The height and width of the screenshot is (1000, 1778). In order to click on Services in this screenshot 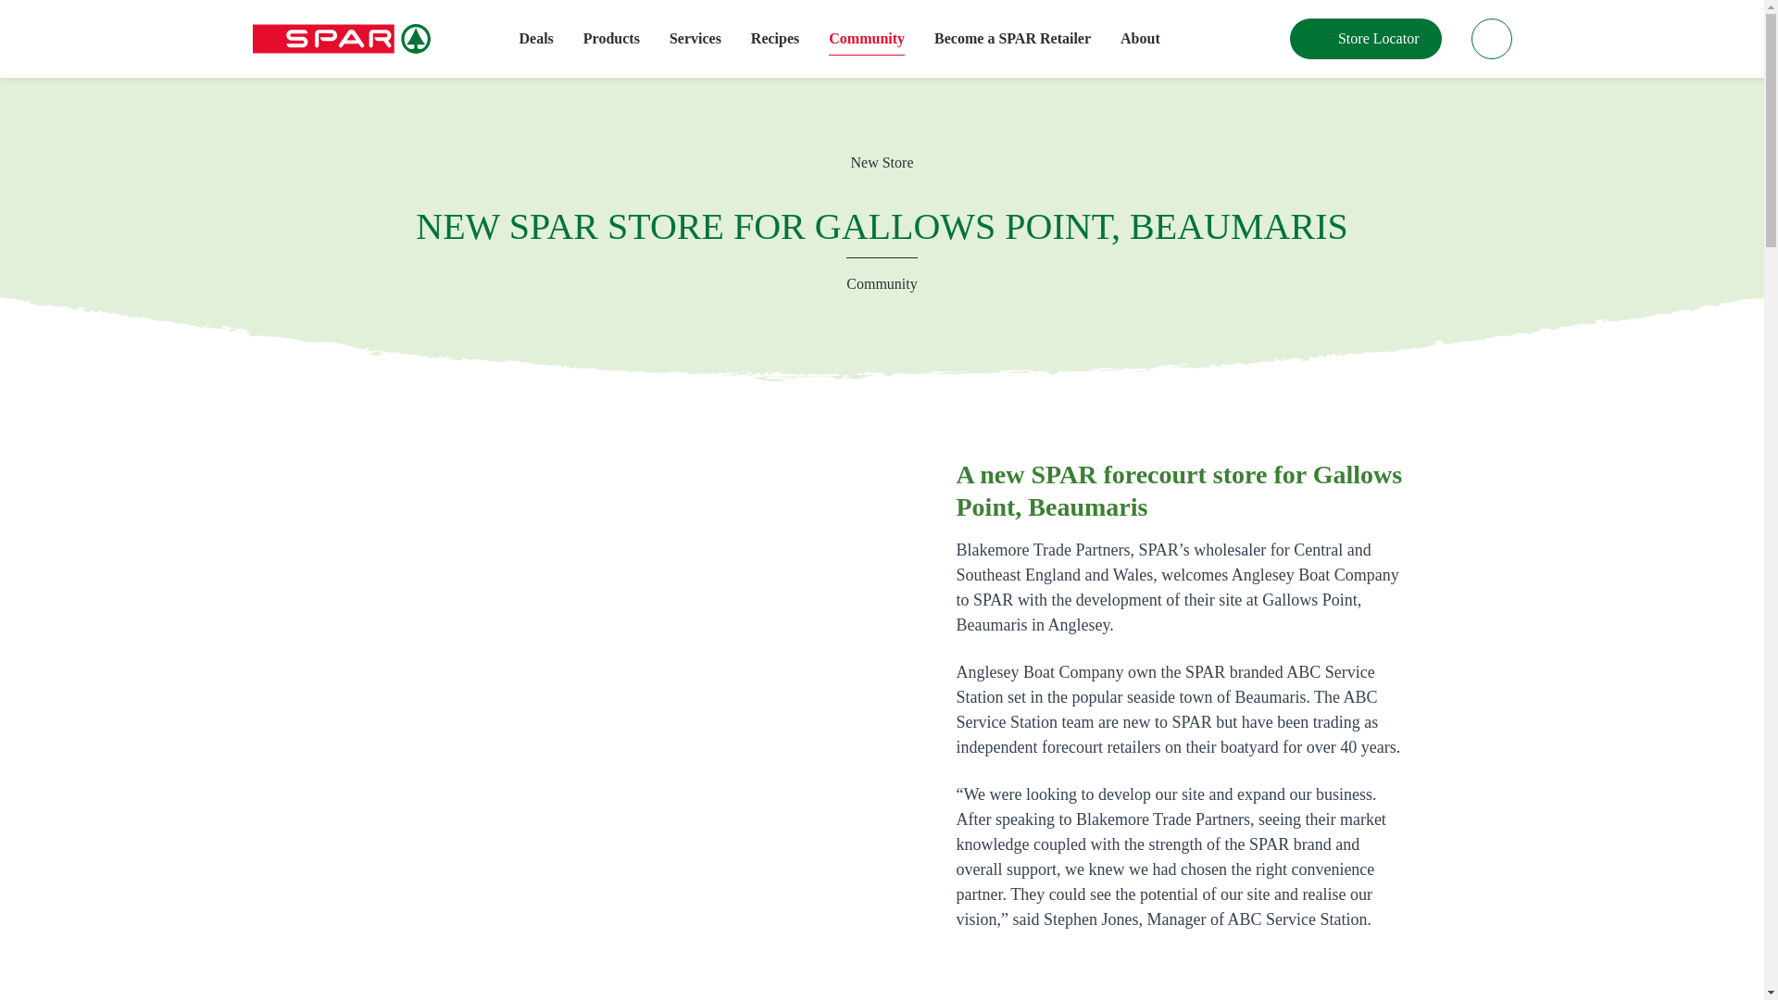, I will do `click(695, 39)`.